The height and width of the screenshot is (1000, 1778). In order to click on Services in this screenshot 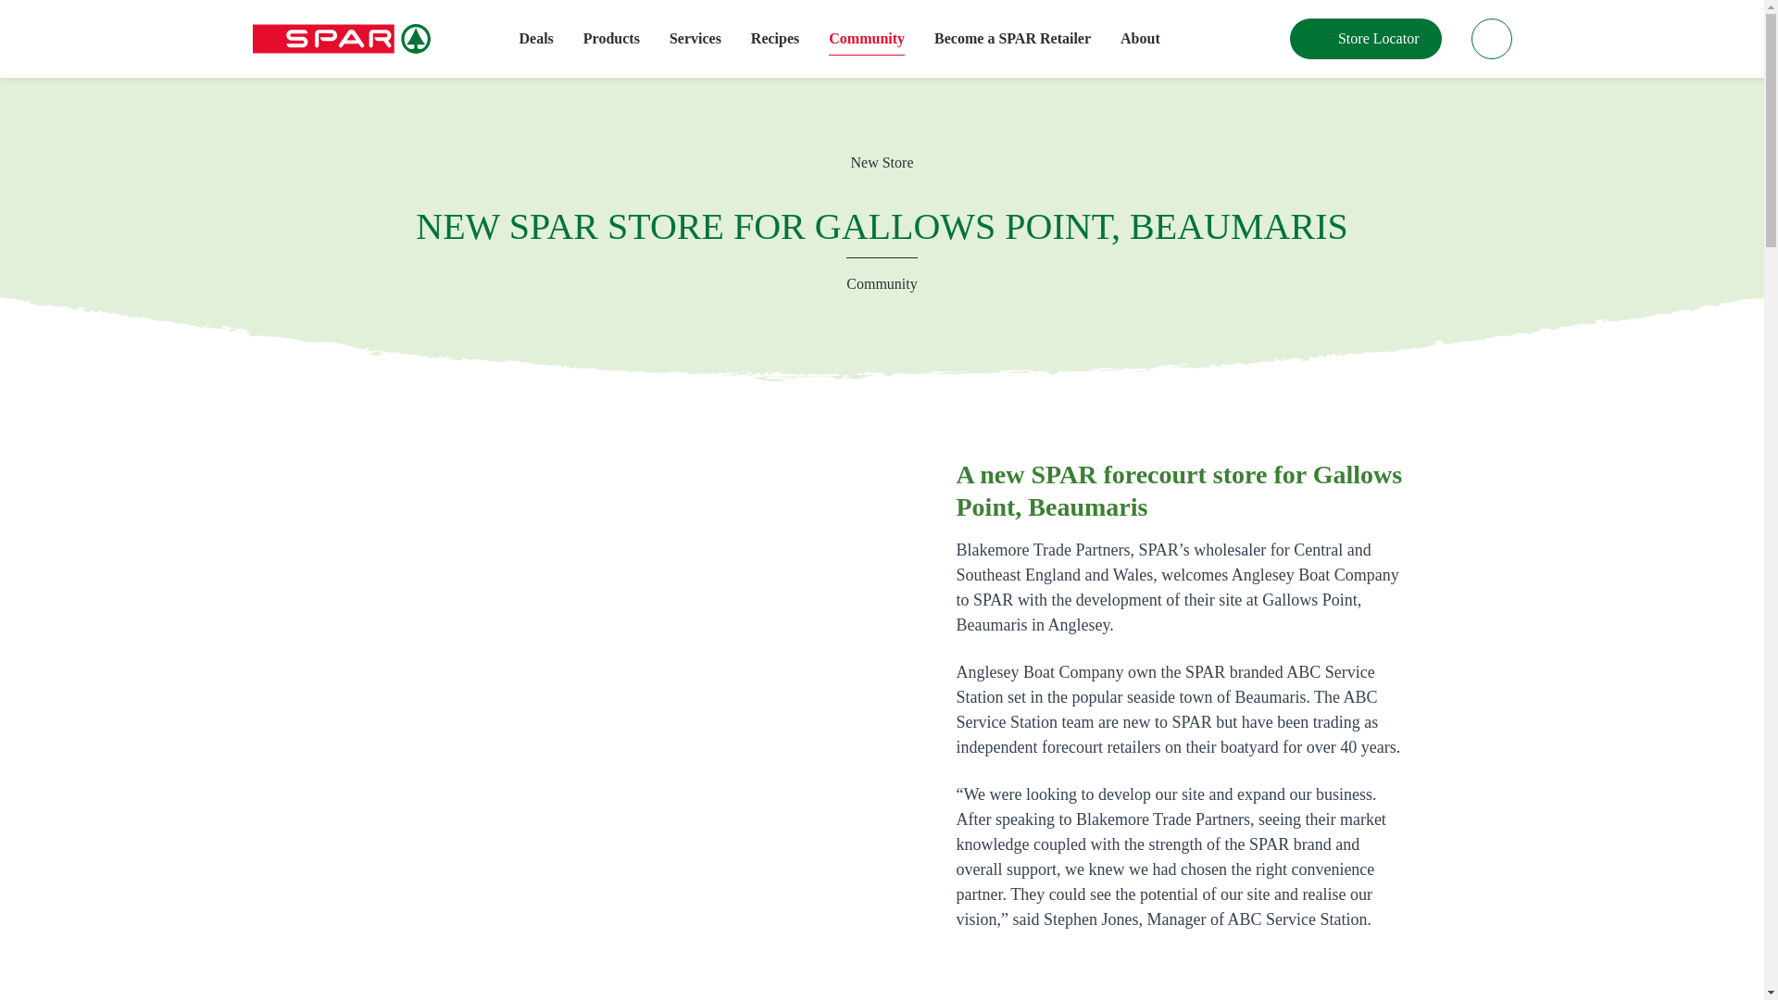, I will do `click(695, 39)`.